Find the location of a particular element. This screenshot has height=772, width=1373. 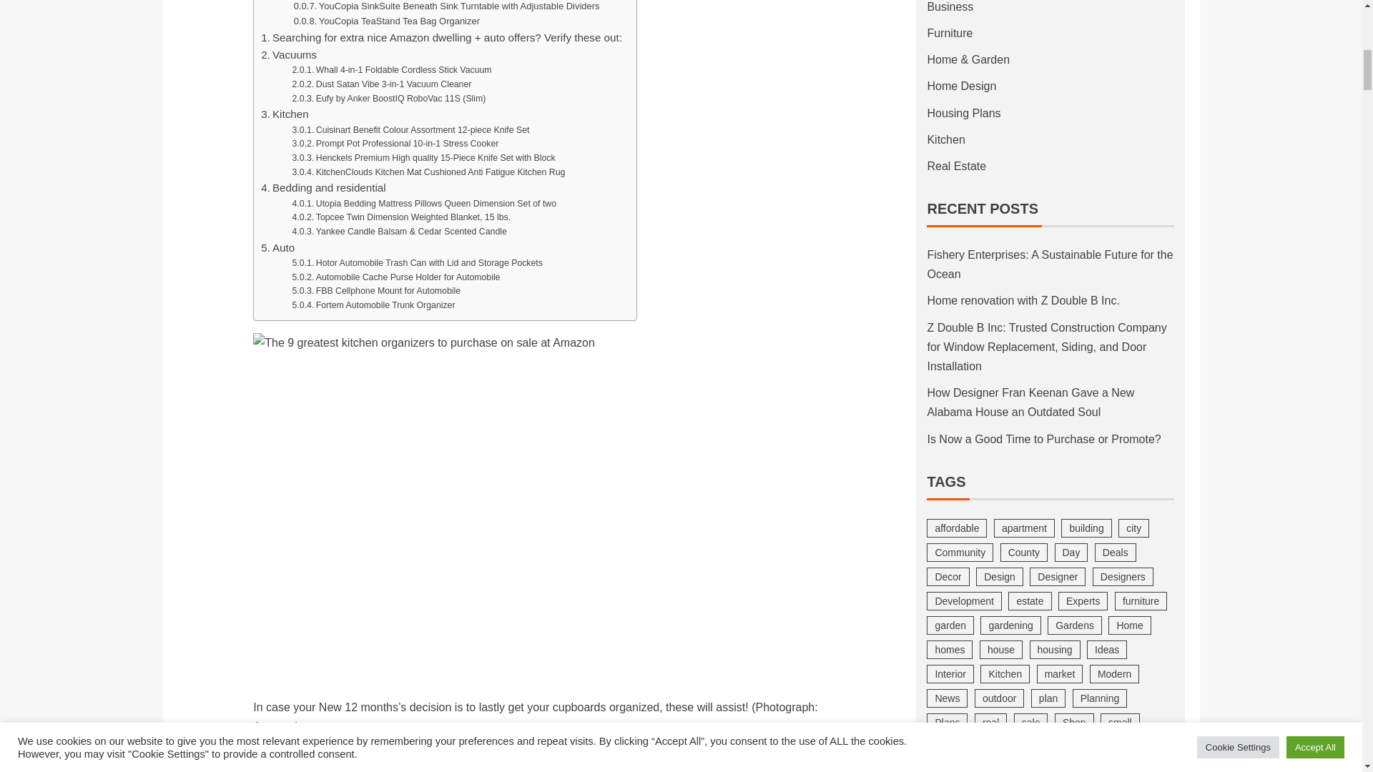

Dust Satan Vibe 3-in-1 Vacuum Cleaner is located at coordinates (382, 84).